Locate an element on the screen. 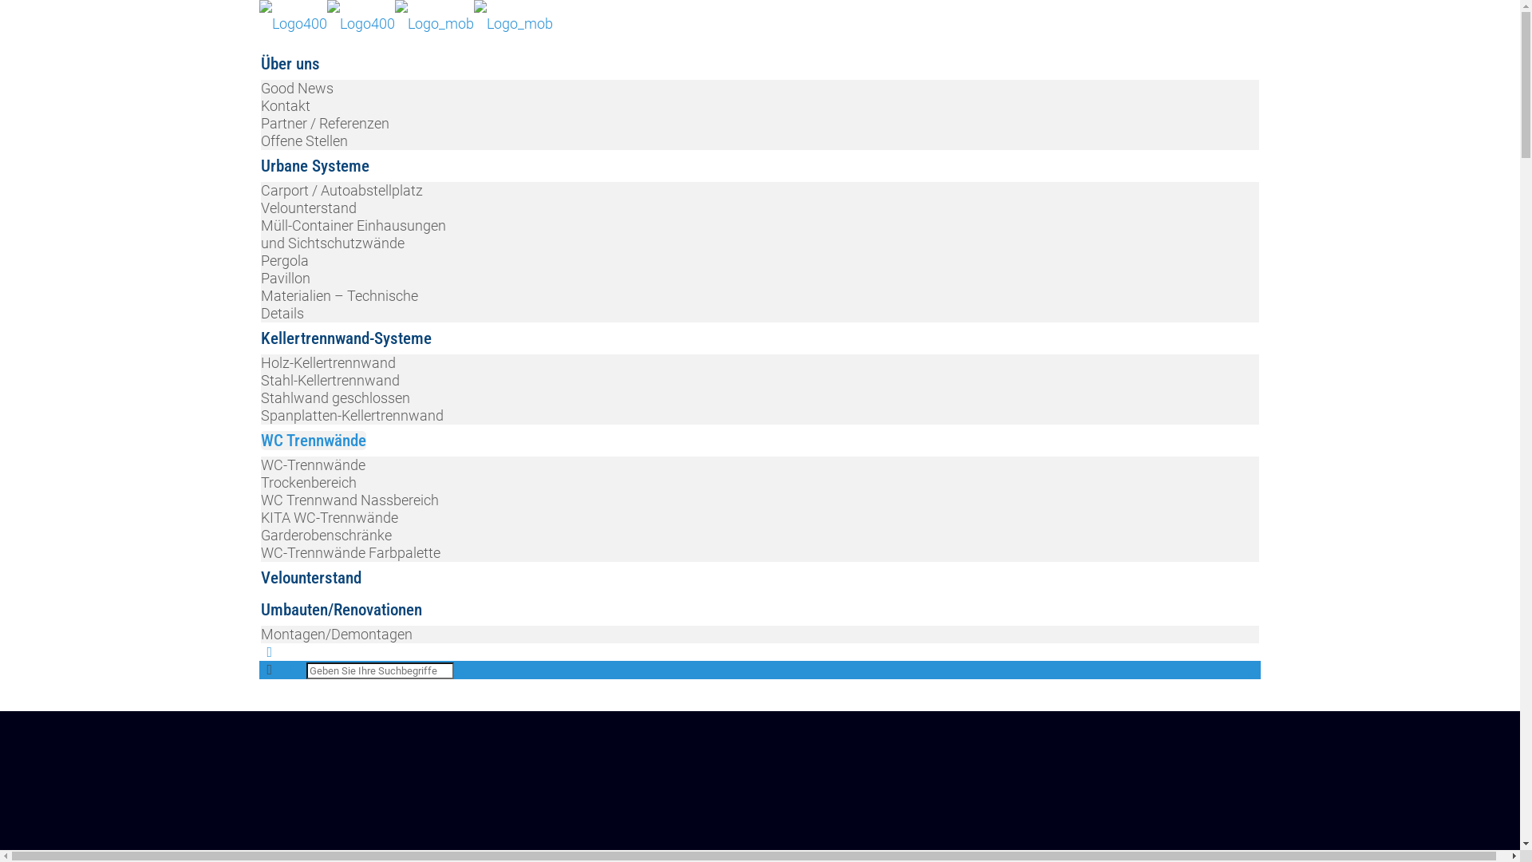 Image resolution: width=1532 pixels, height=862 pixels. Good News is located at coordinates (297, 88).